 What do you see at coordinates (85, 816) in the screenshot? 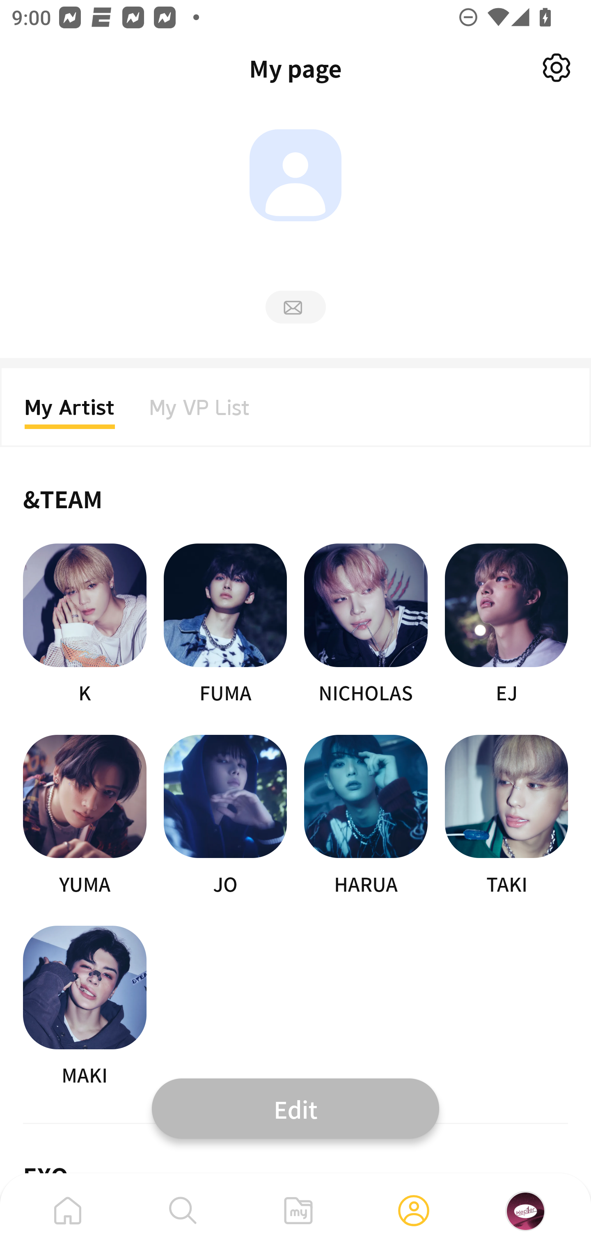
I see `YUMA` at bounding box center [85, 816].